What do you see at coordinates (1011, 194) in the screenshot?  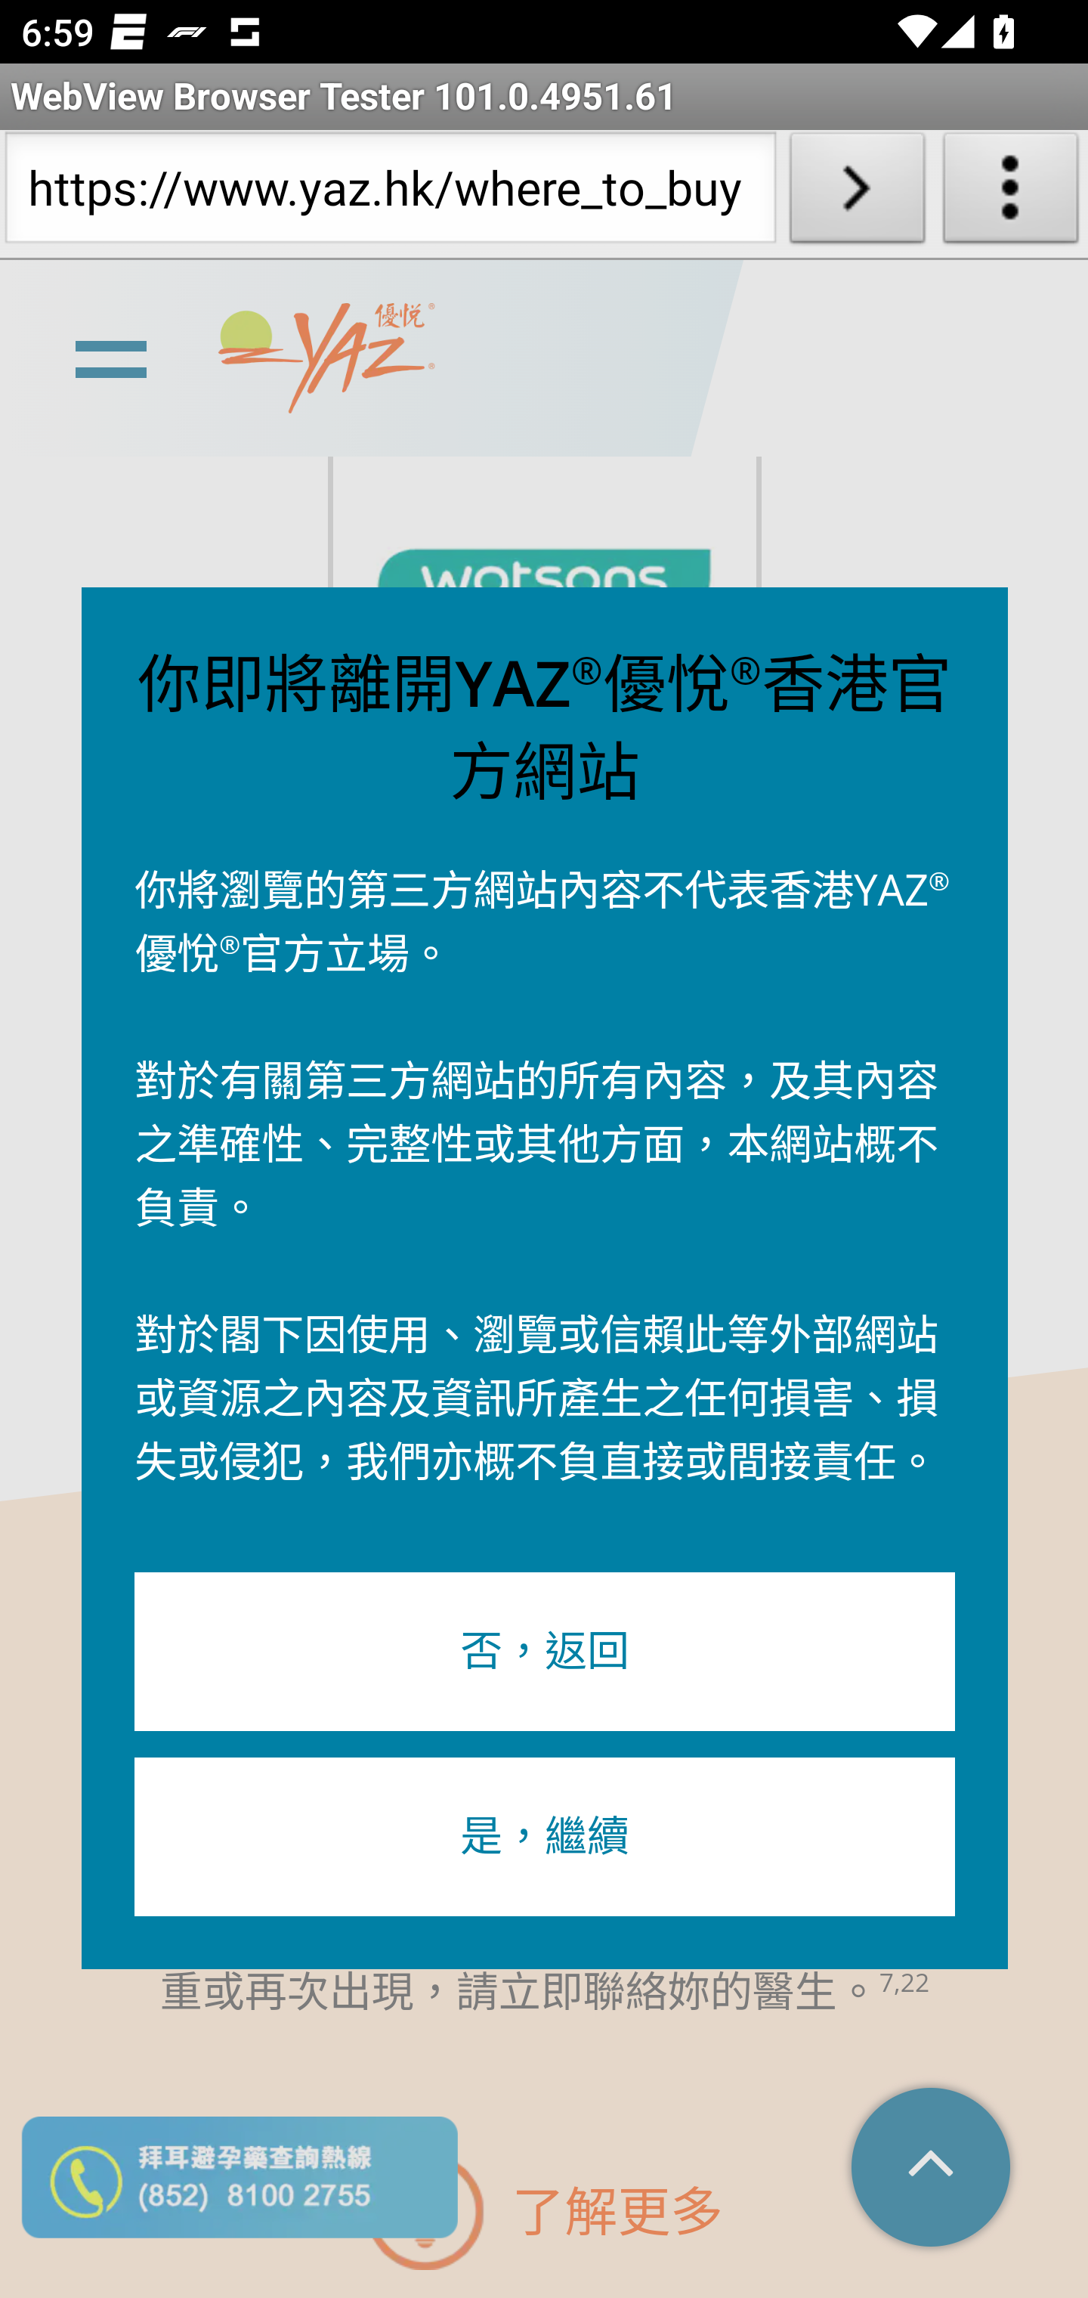 I see `About WebView` at bounding box center [1011, 194].